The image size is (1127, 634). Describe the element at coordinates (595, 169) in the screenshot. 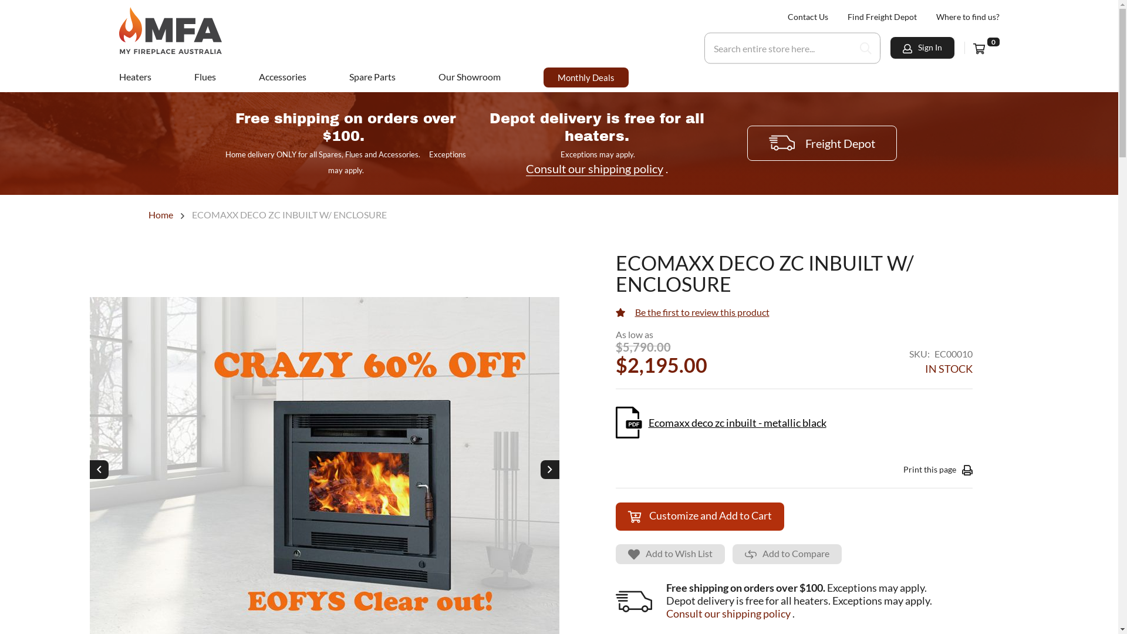

I see `Consult our shipping policy` at that location.